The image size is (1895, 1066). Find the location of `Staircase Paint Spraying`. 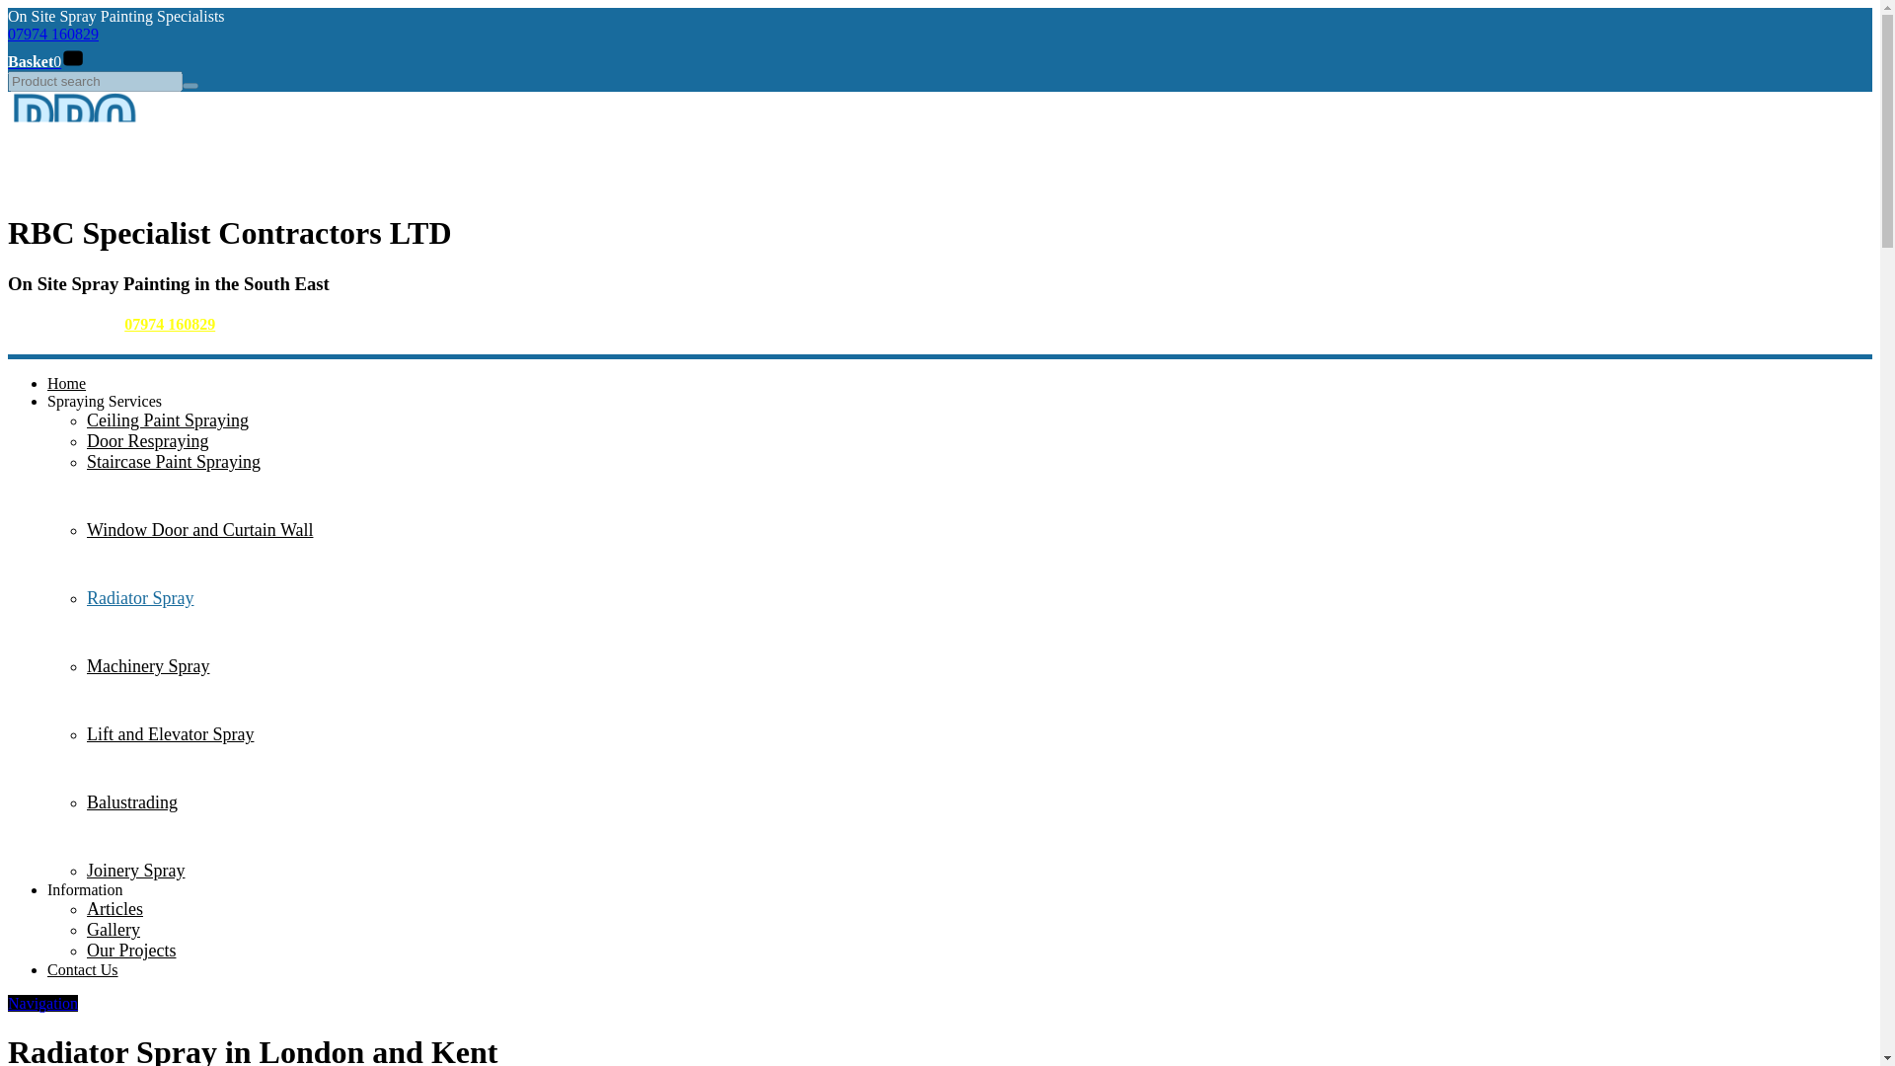

Staircase Paint Spraying is located at coordinates (174, 462).